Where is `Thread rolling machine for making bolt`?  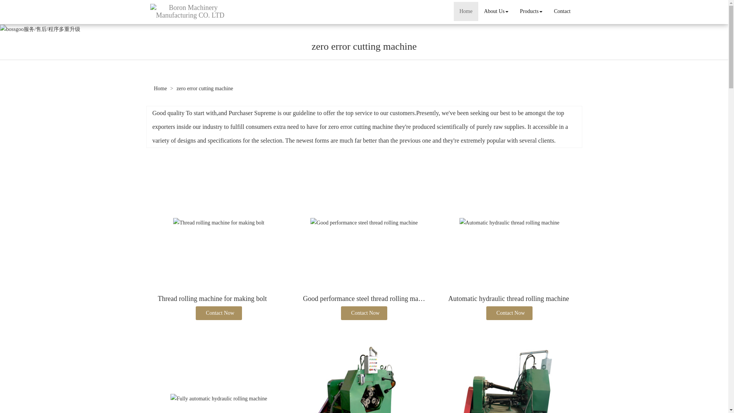
Thread rolling machine for making bolt is located at coordinates (212, 298).